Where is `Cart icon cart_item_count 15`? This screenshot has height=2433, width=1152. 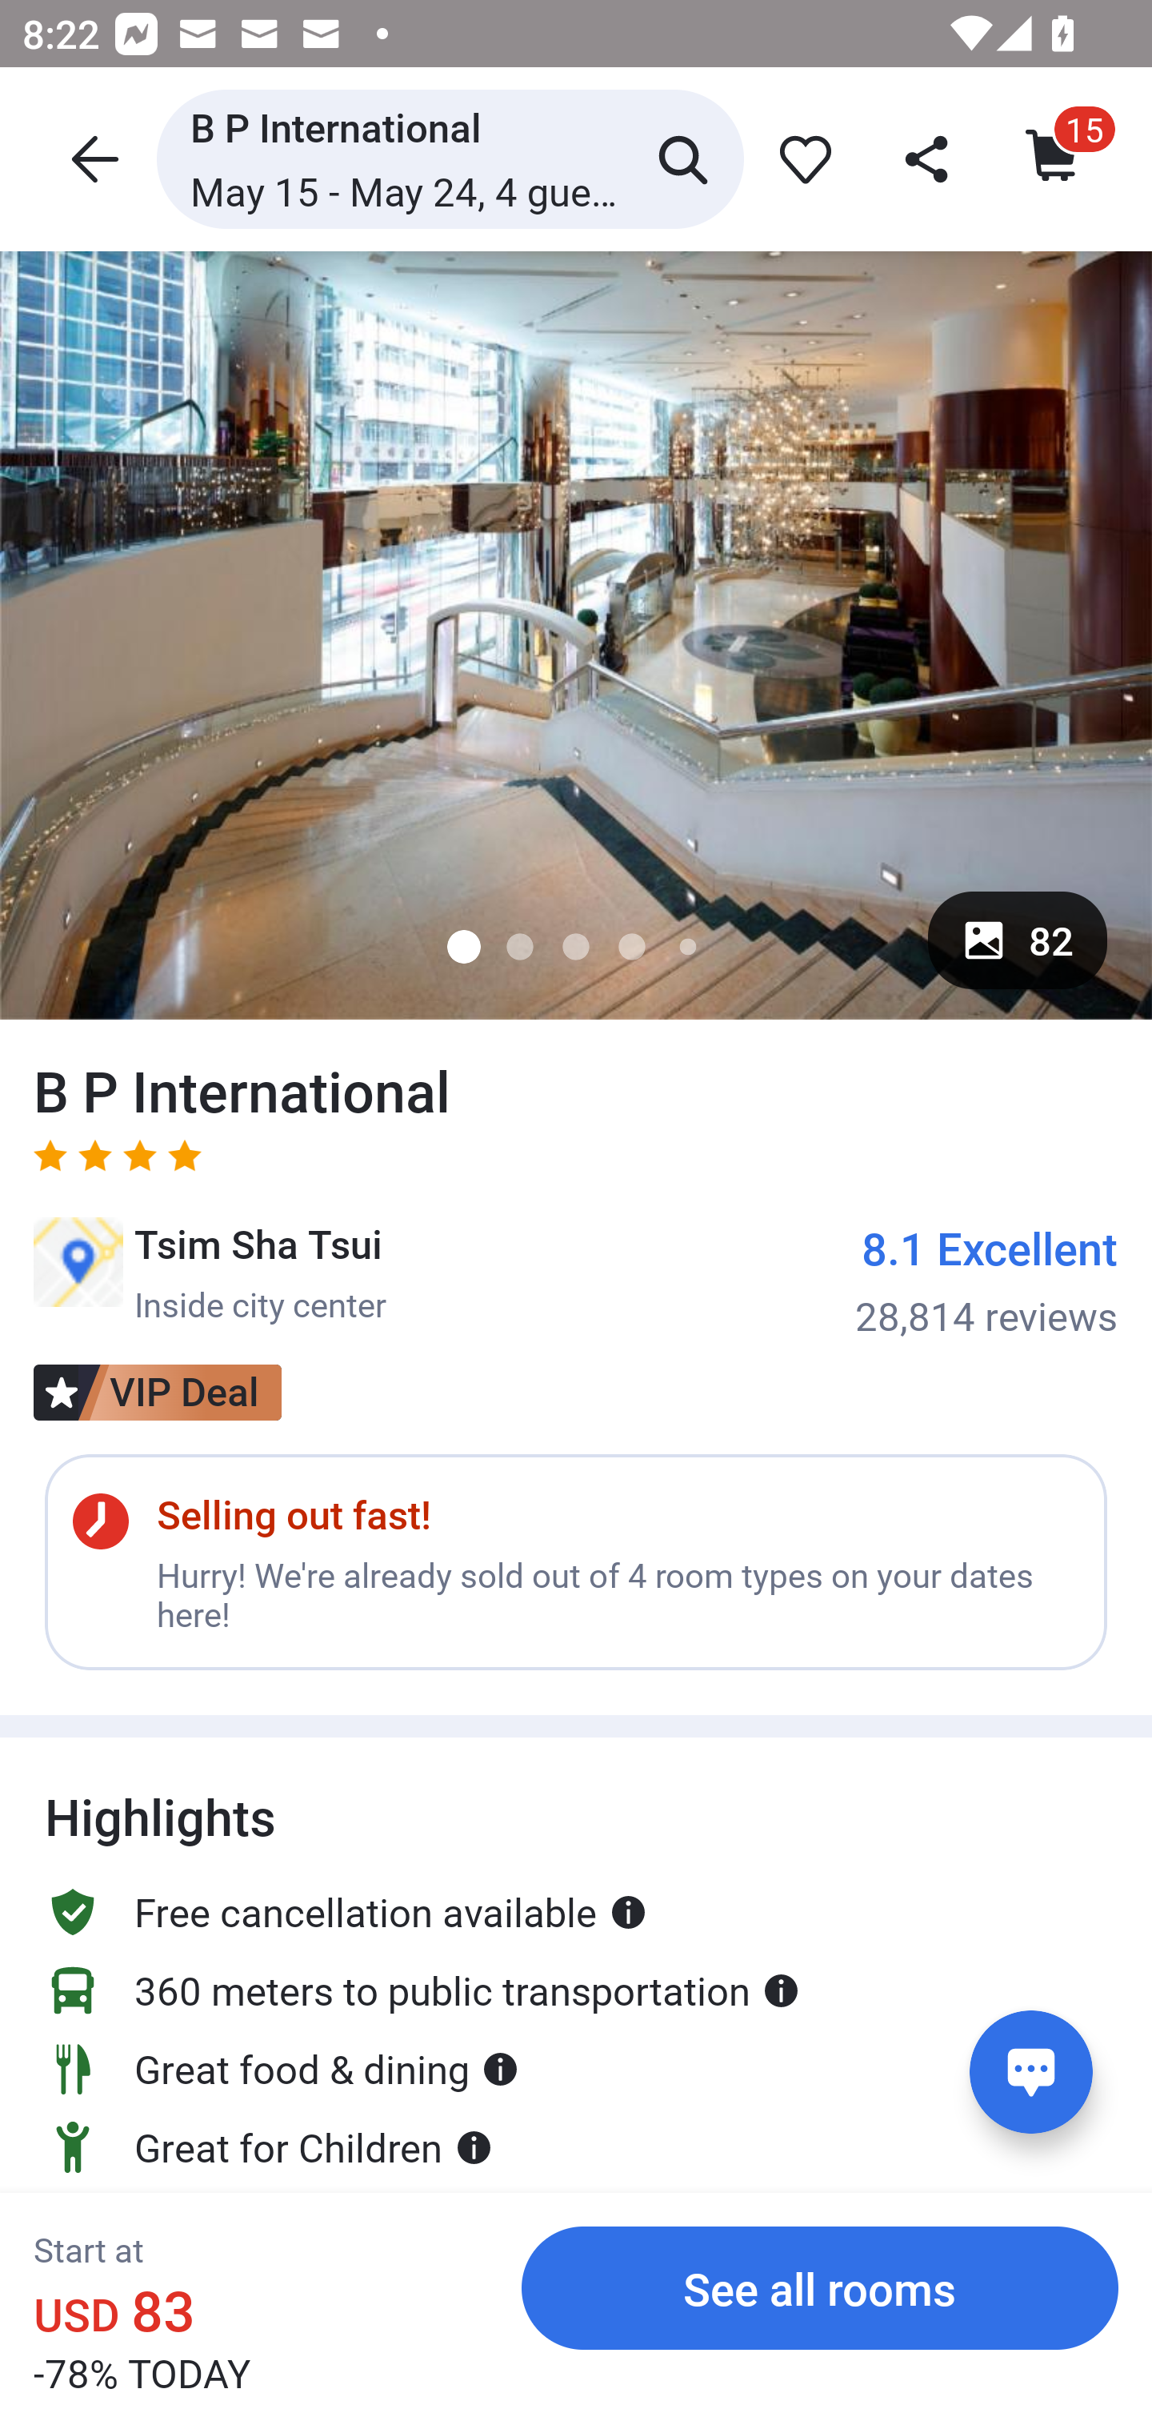 Cart icon cart_item_count 15 is located at coordinates (1054, 158).